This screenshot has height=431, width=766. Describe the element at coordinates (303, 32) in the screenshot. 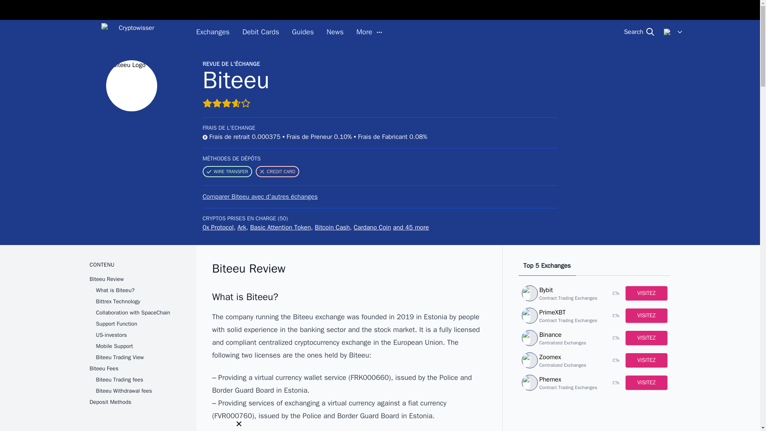

I see `Guides` at that location.